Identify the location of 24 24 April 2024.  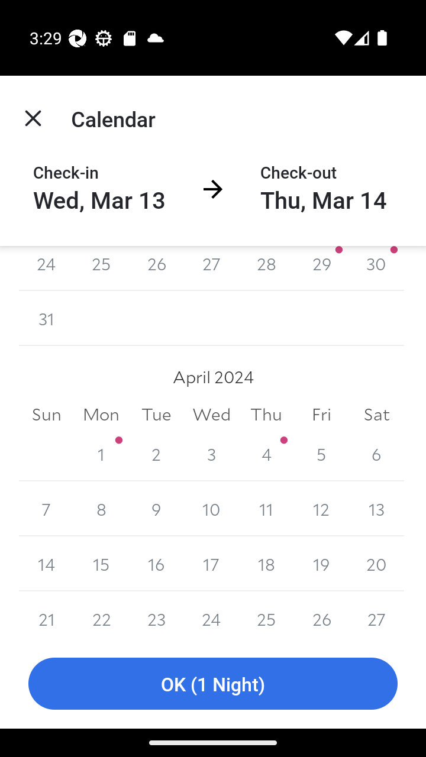
(211, 615).